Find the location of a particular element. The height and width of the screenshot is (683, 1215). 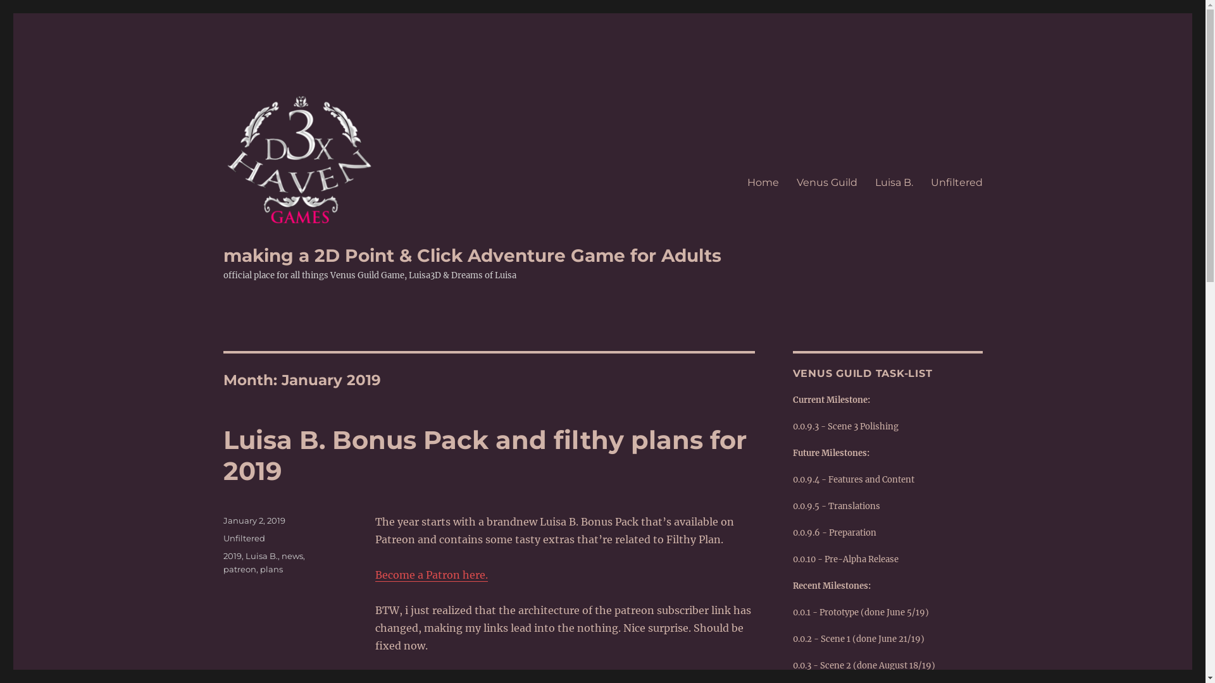

Luisa B. is located at coordinates (894, 182).